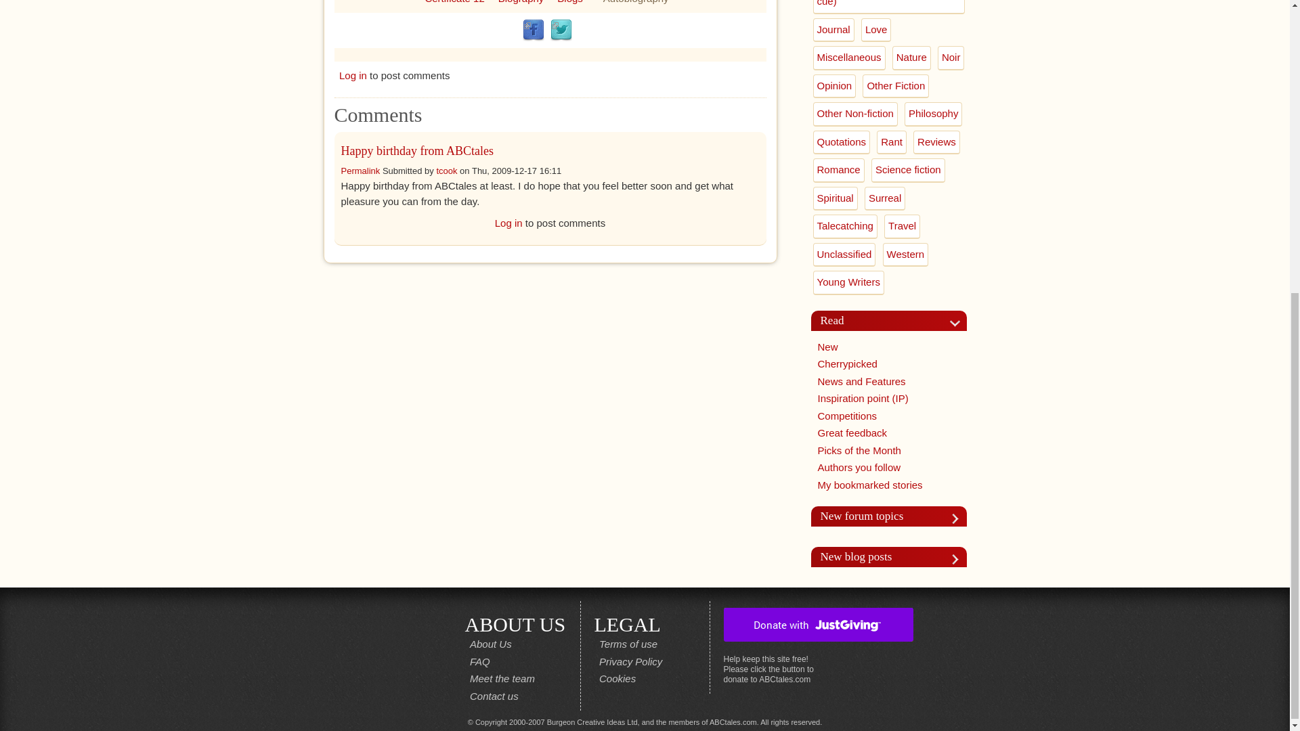  What do you see at coordinates (508, 223) in the screenshot?
I see `Log in` at bounding box center [508, 223].